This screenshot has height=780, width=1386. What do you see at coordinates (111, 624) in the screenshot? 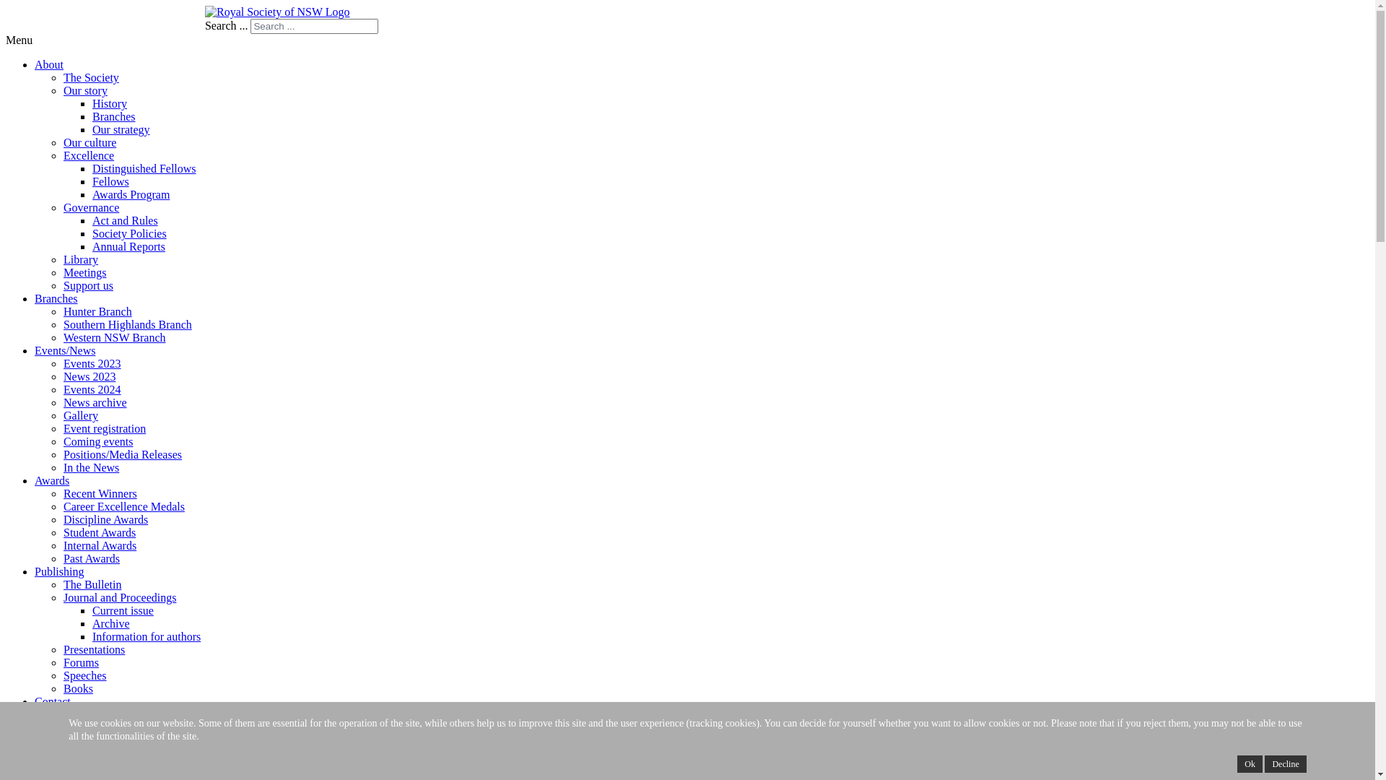
I see `Archive` at bounding box center [111, 624].